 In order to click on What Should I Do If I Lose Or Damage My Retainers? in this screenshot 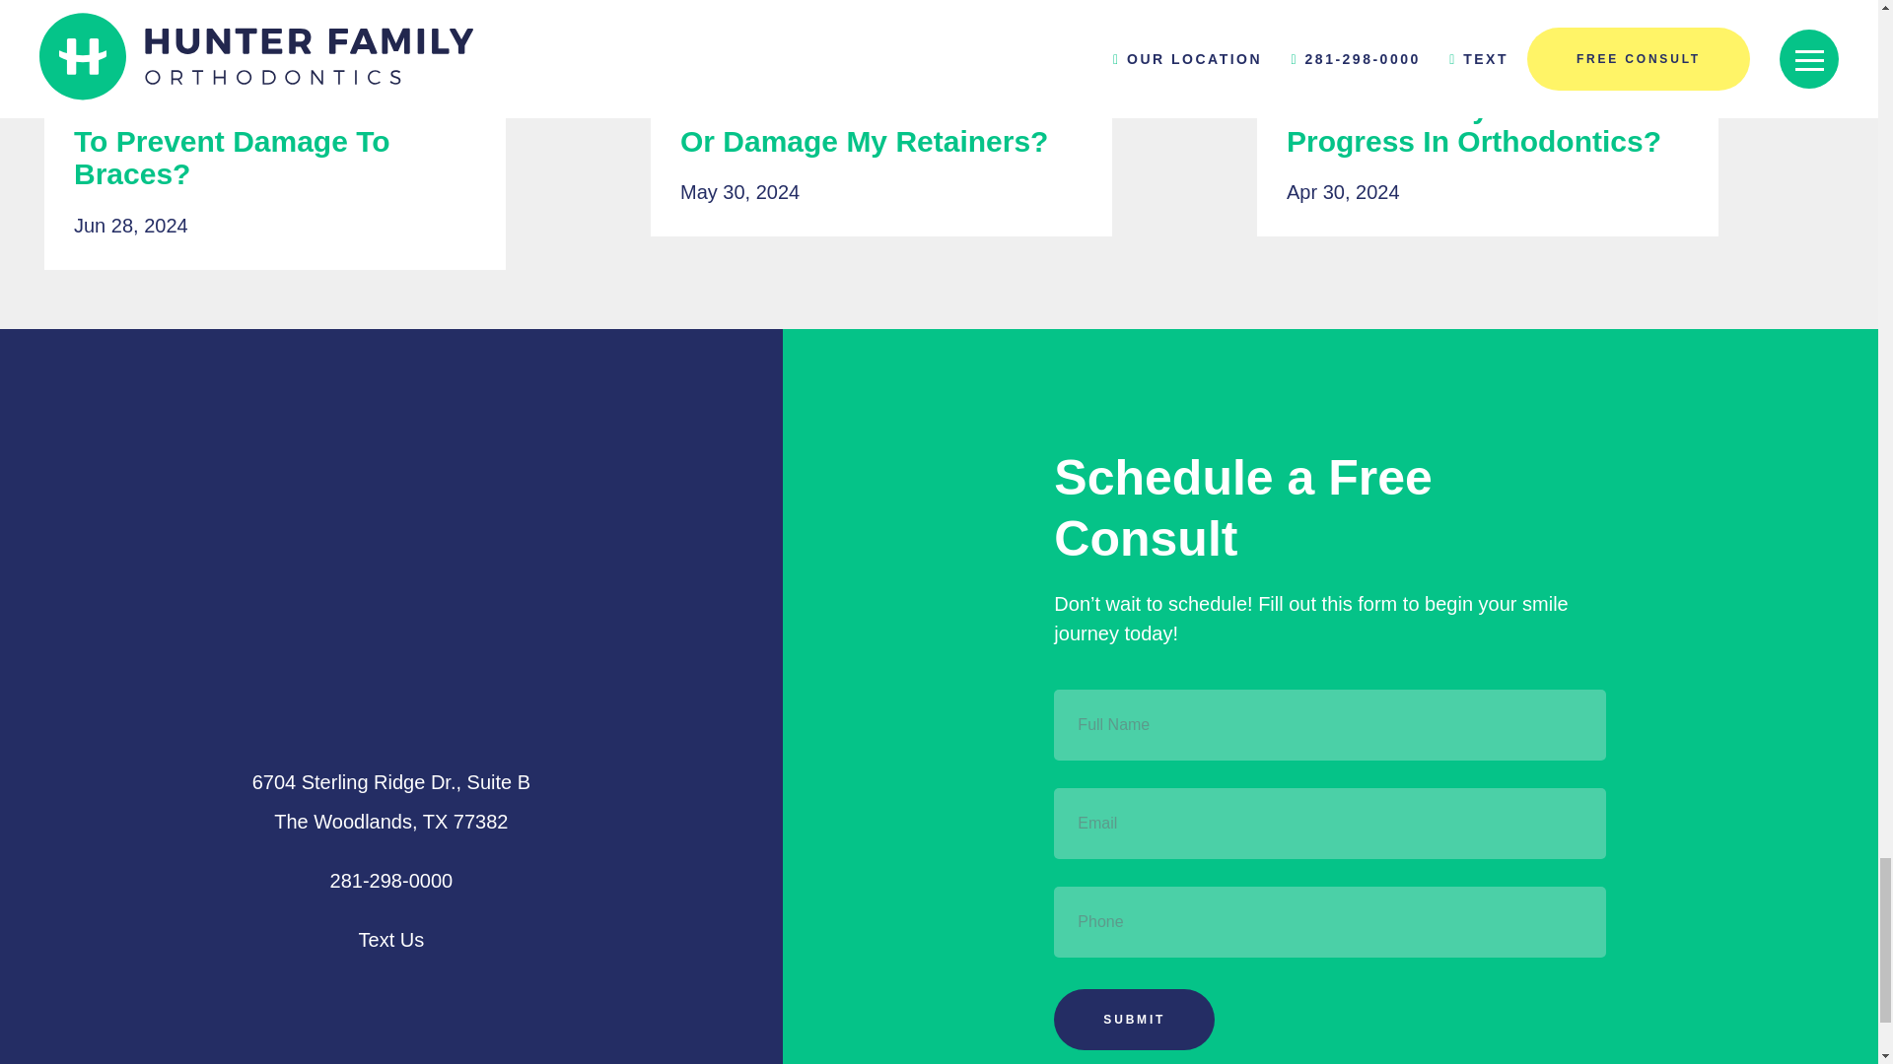, I will do `click(939, 55)`.